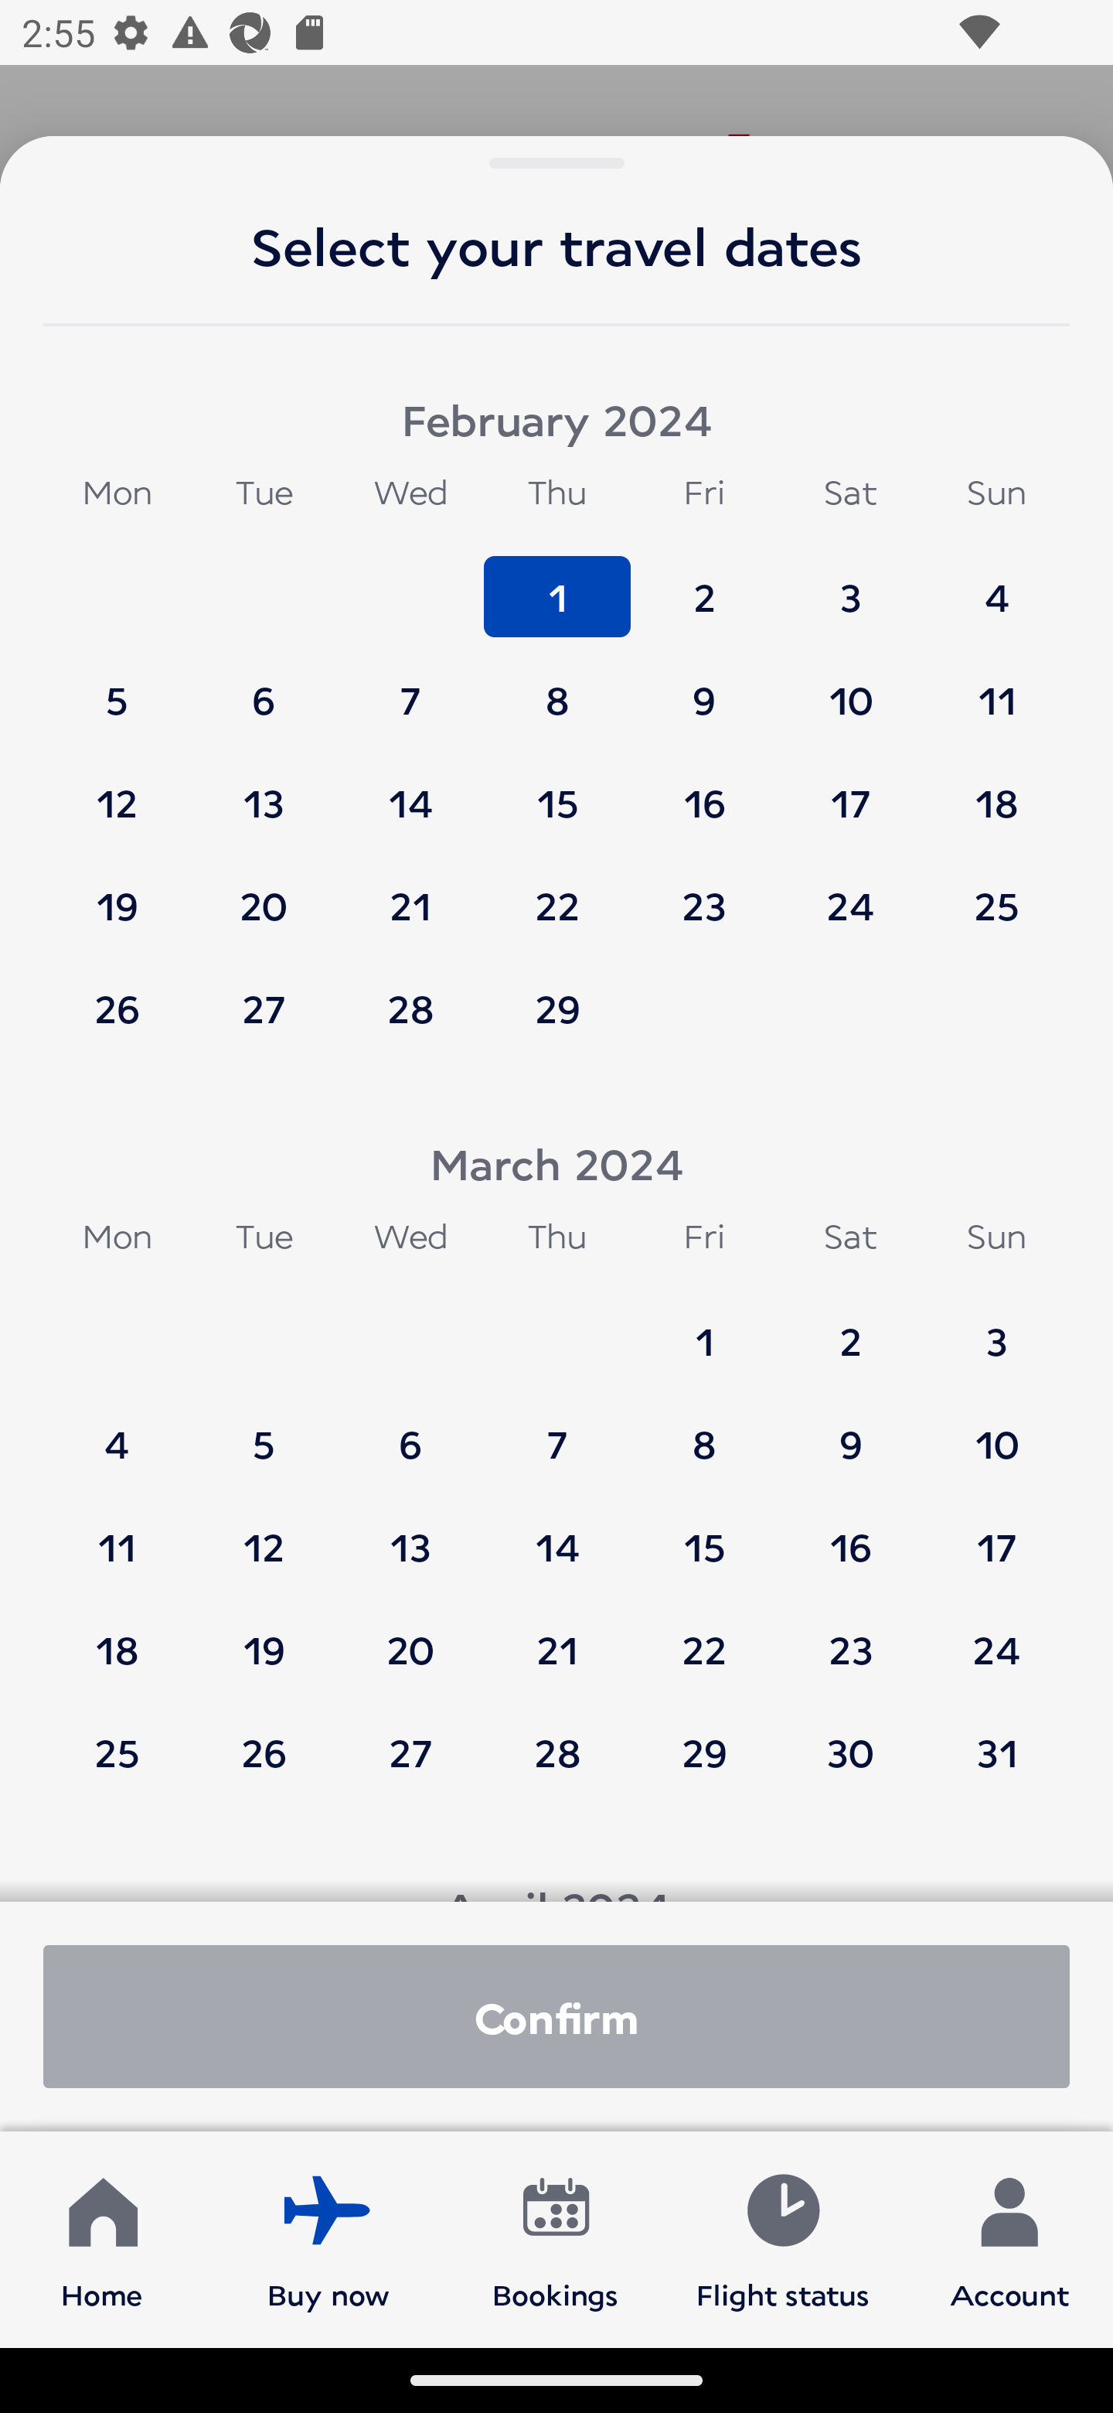  What do you see at coordinates (850, 1533) in the screenshot?
I see `16` at bounding box center [850, 1533].